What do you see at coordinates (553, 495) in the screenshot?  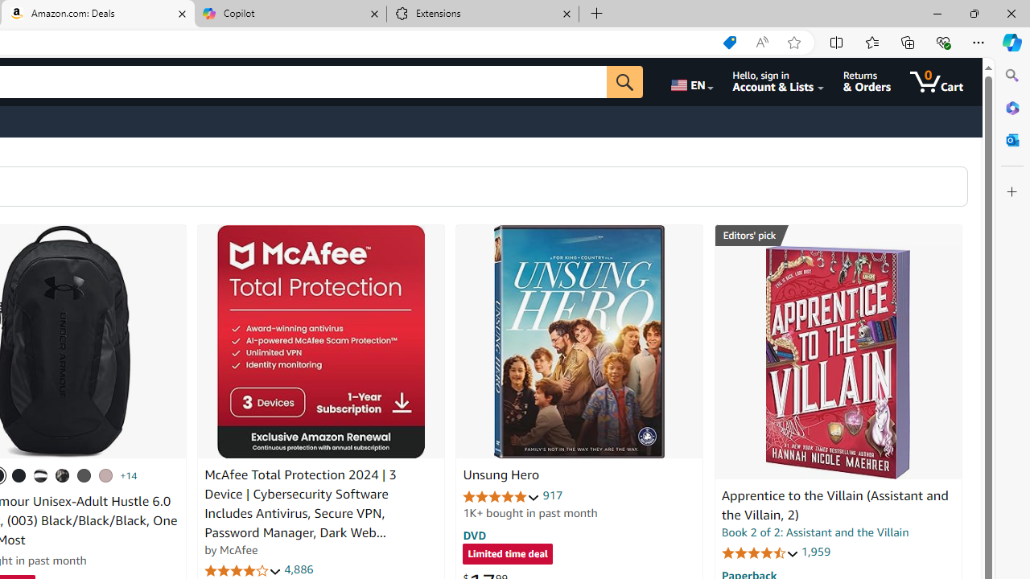 I see `917` at bounding box center [553, 495].